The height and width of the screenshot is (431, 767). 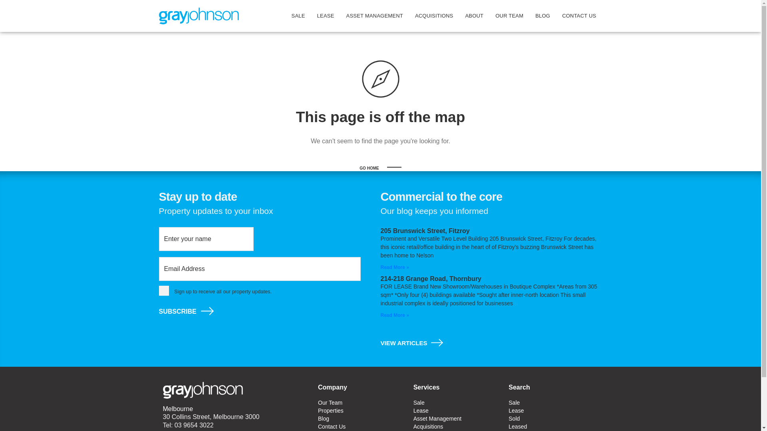 What do you see at coordinates (362, 411) in the screenshot?
I see `Properties` at bounding box center [362, 411].